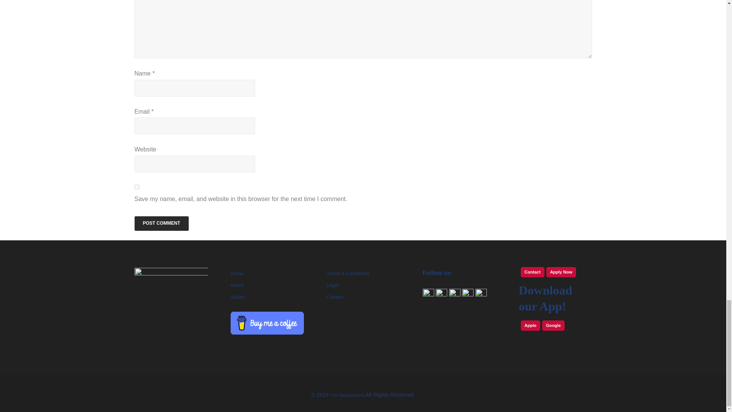 Image resolution: width=732 pixels, height=412 pixels. Describe the element at coordinates (161, 224) in the screenshot. I see `Post Comment` at that location.